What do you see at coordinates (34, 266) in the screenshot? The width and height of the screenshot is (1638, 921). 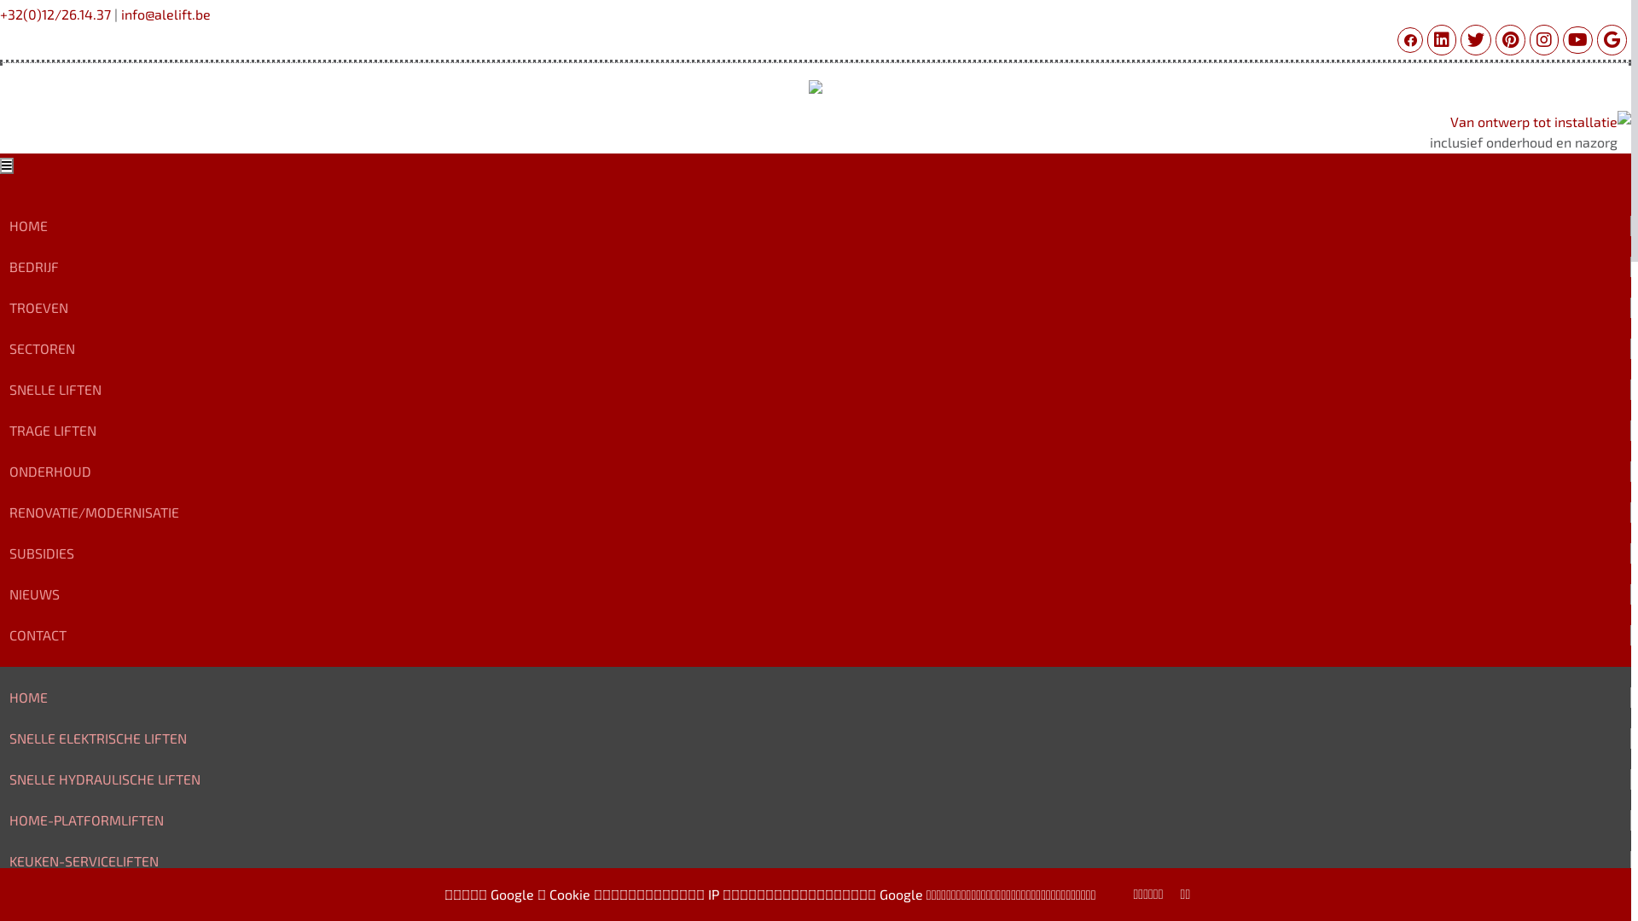 I see `BEDRIJF` at bounding box center [34, 266].